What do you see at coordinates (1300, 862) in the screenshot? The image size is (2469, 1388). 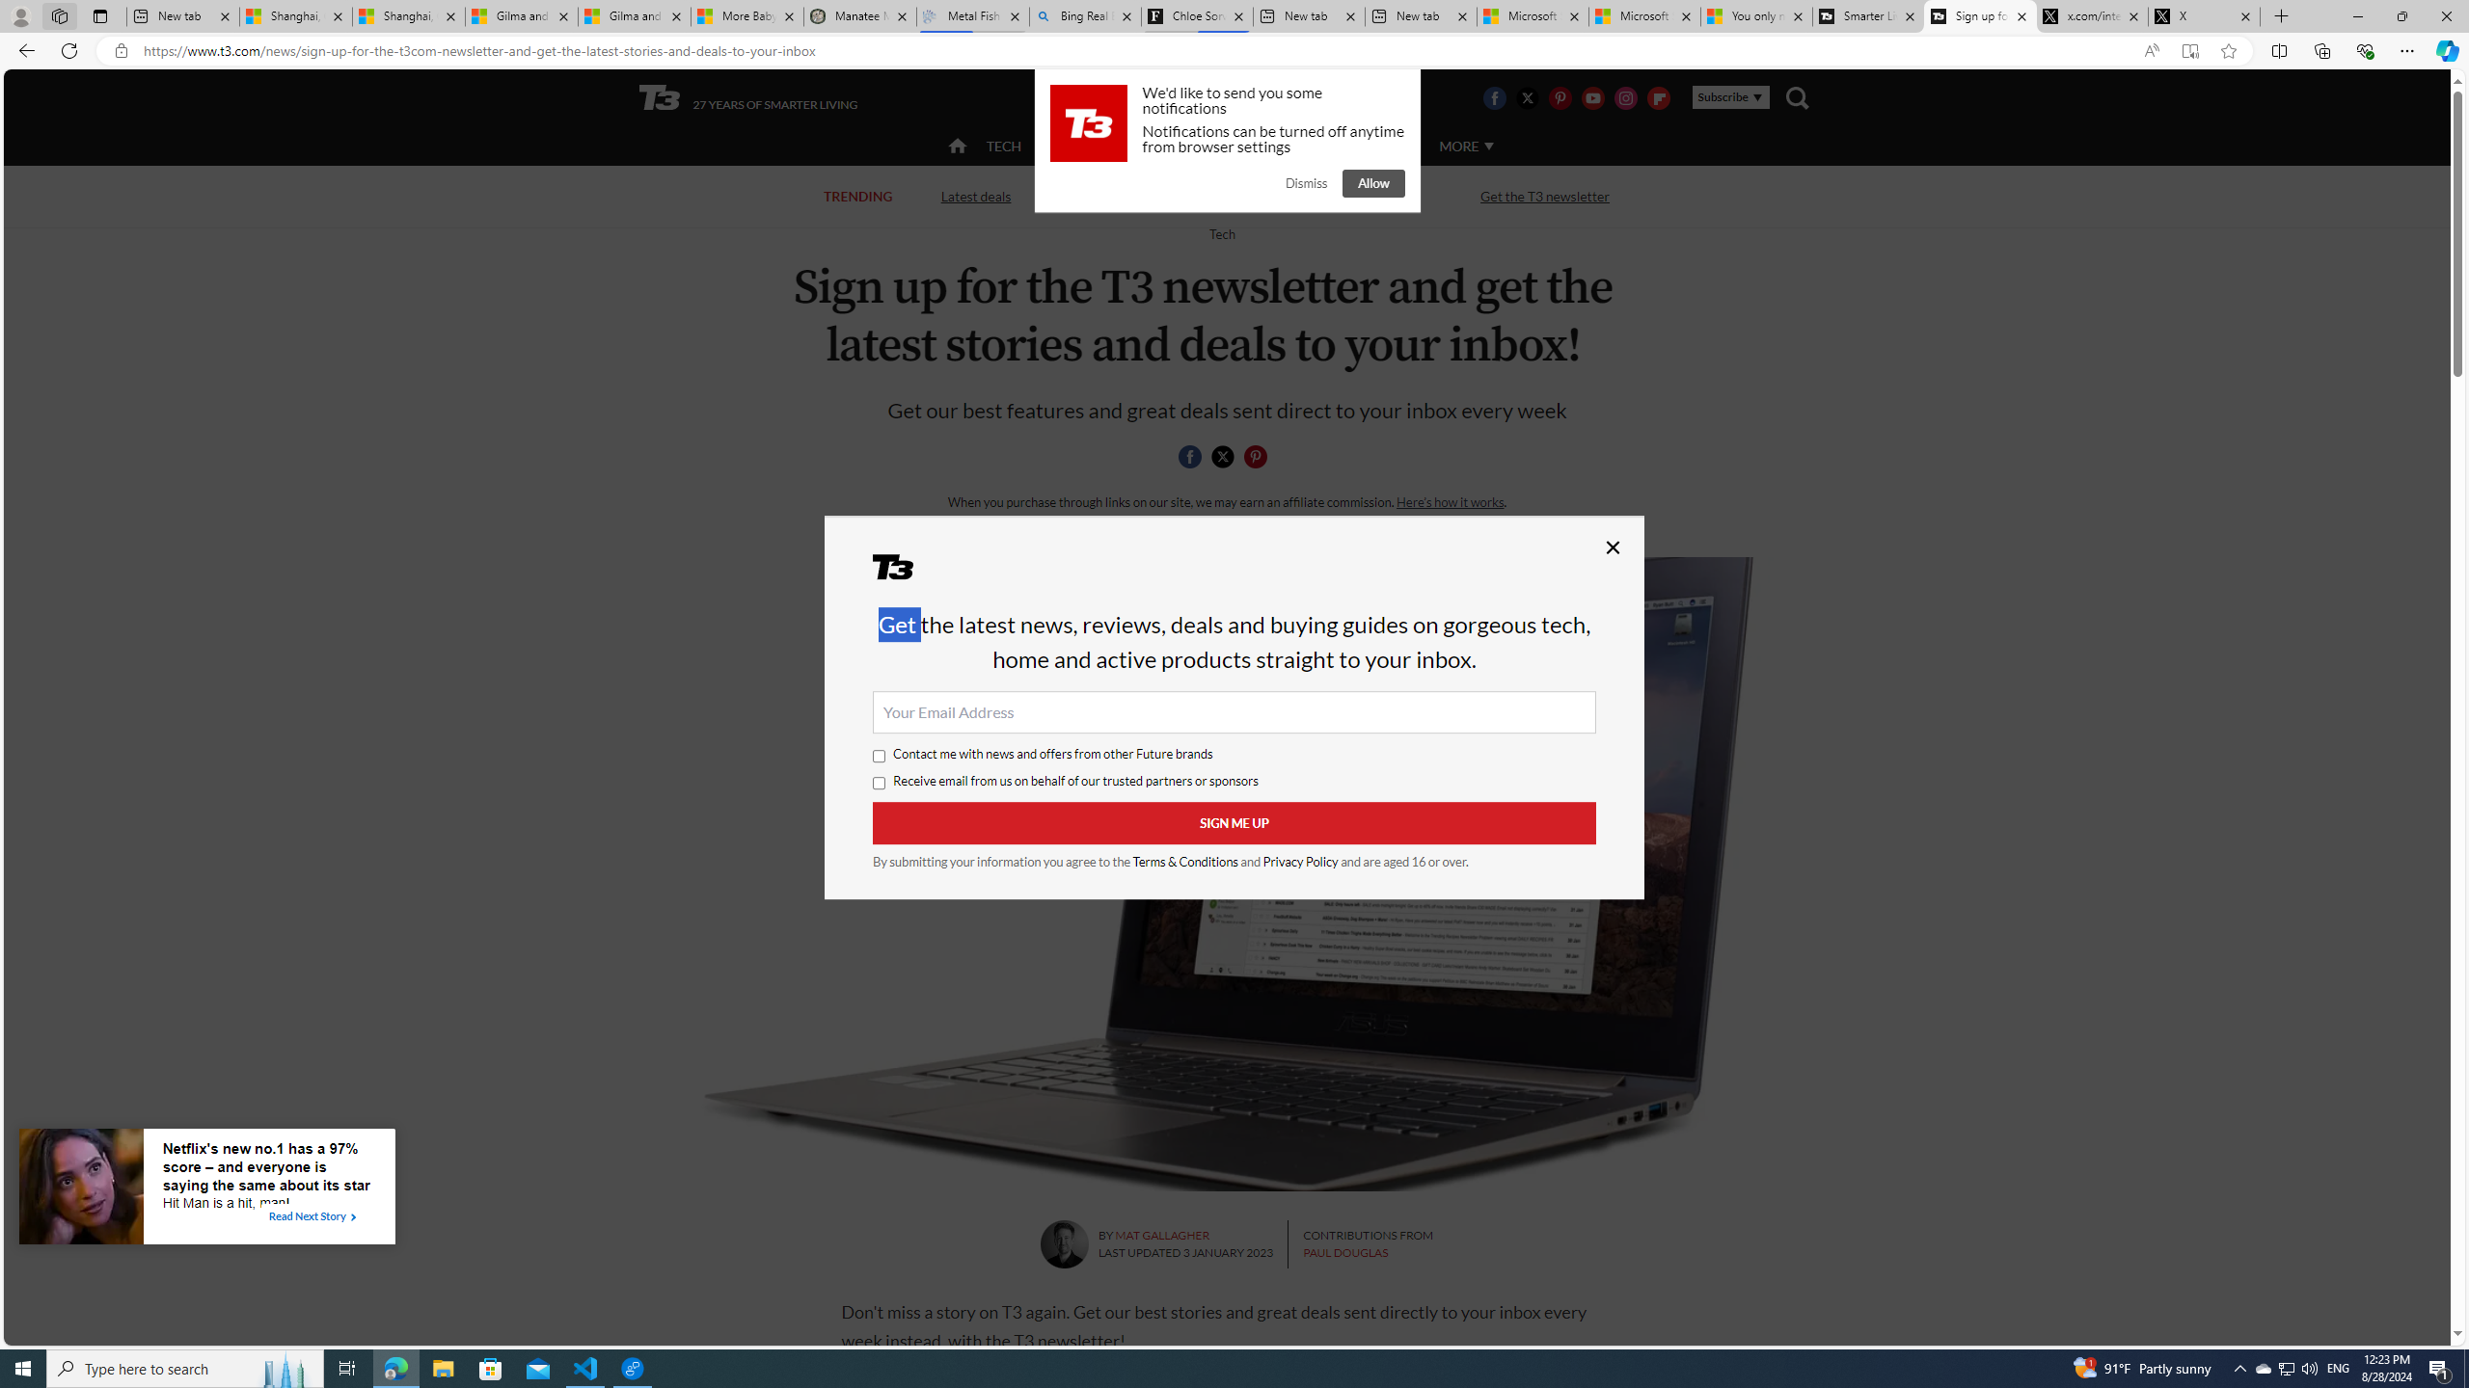 I see `Privacy Policy` at bounding box center [1300, 862].